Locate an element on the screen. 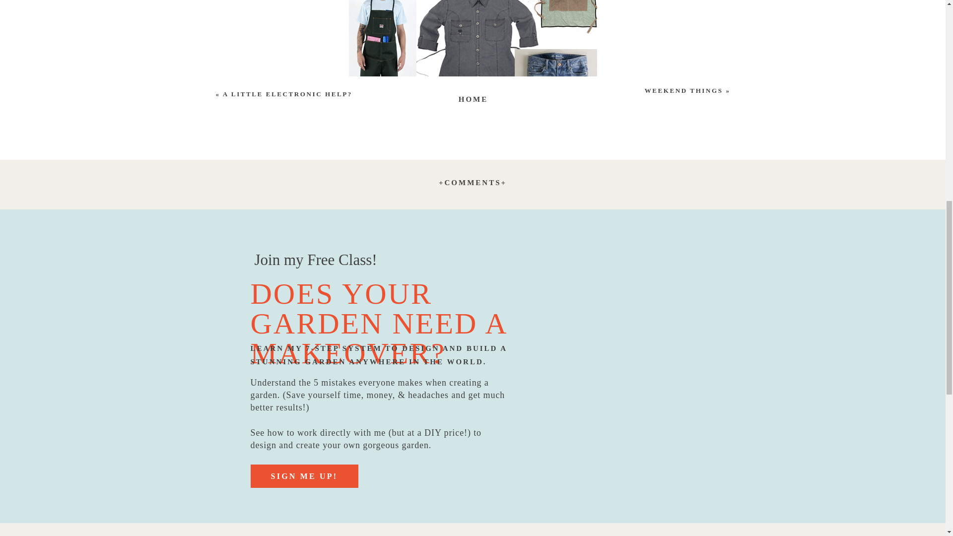  Hycreek Work Shir is located at coordinates (305, 397).